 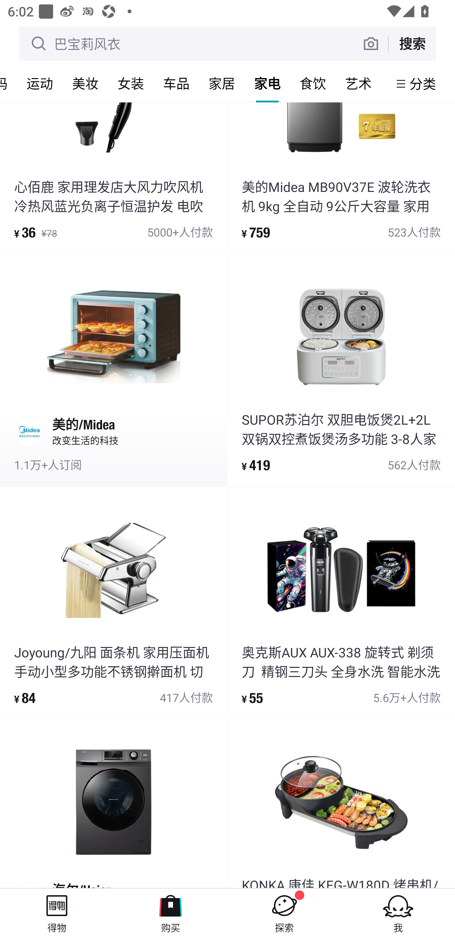 I want to click on 家居, so click(x=222, y=83).